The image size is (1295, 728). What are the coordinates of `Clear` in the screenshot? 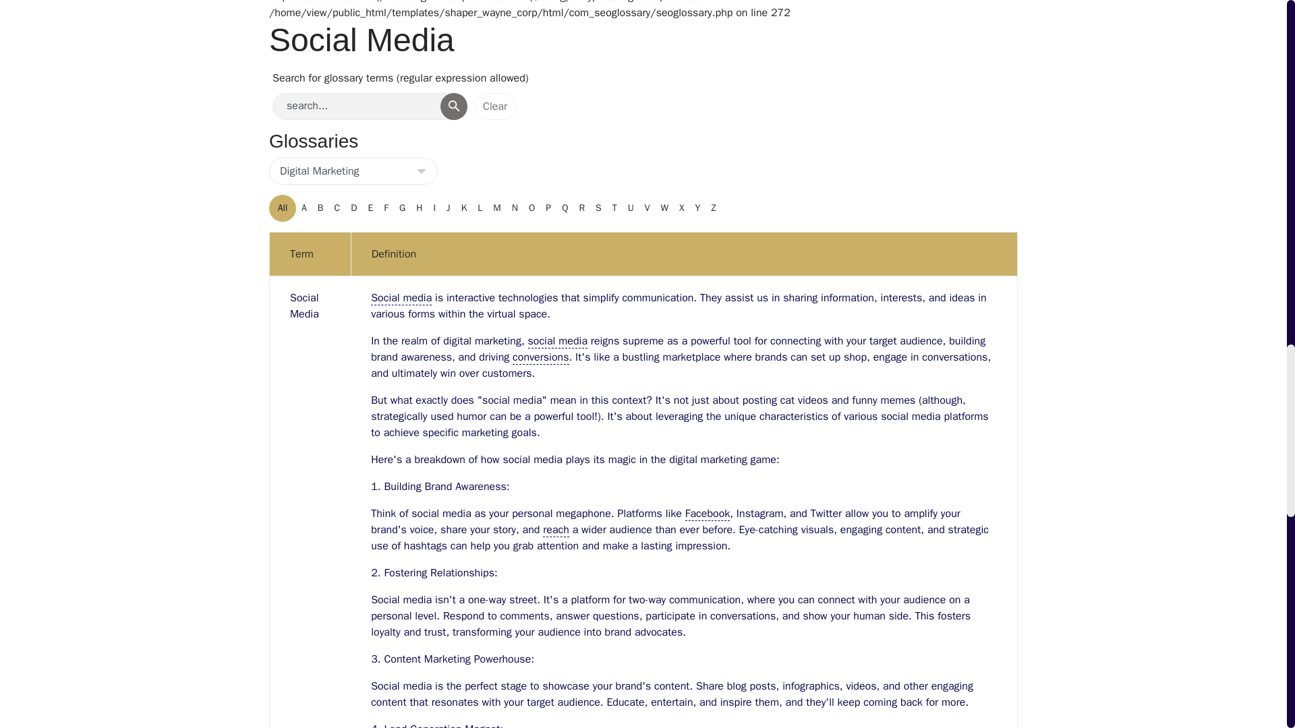 It's located at (494, 107).